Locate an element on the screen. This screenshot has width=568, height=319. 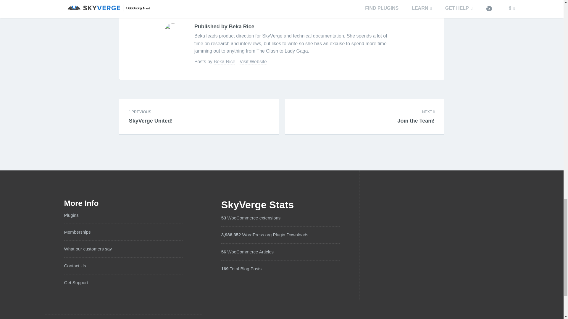
56 is located at coordinates (151, 113).